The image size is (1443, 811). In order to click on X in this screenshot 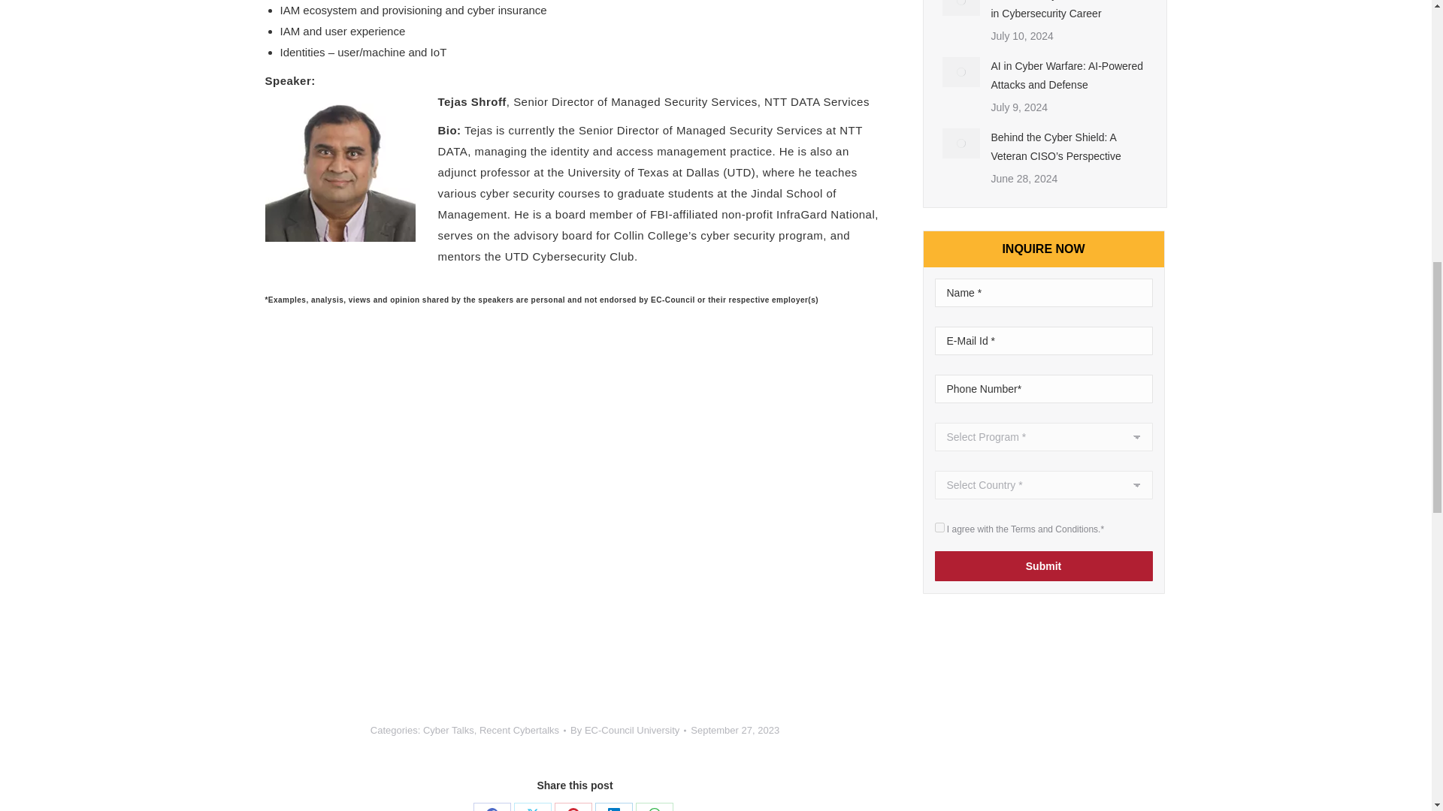, I will do `click(532, 806)`.